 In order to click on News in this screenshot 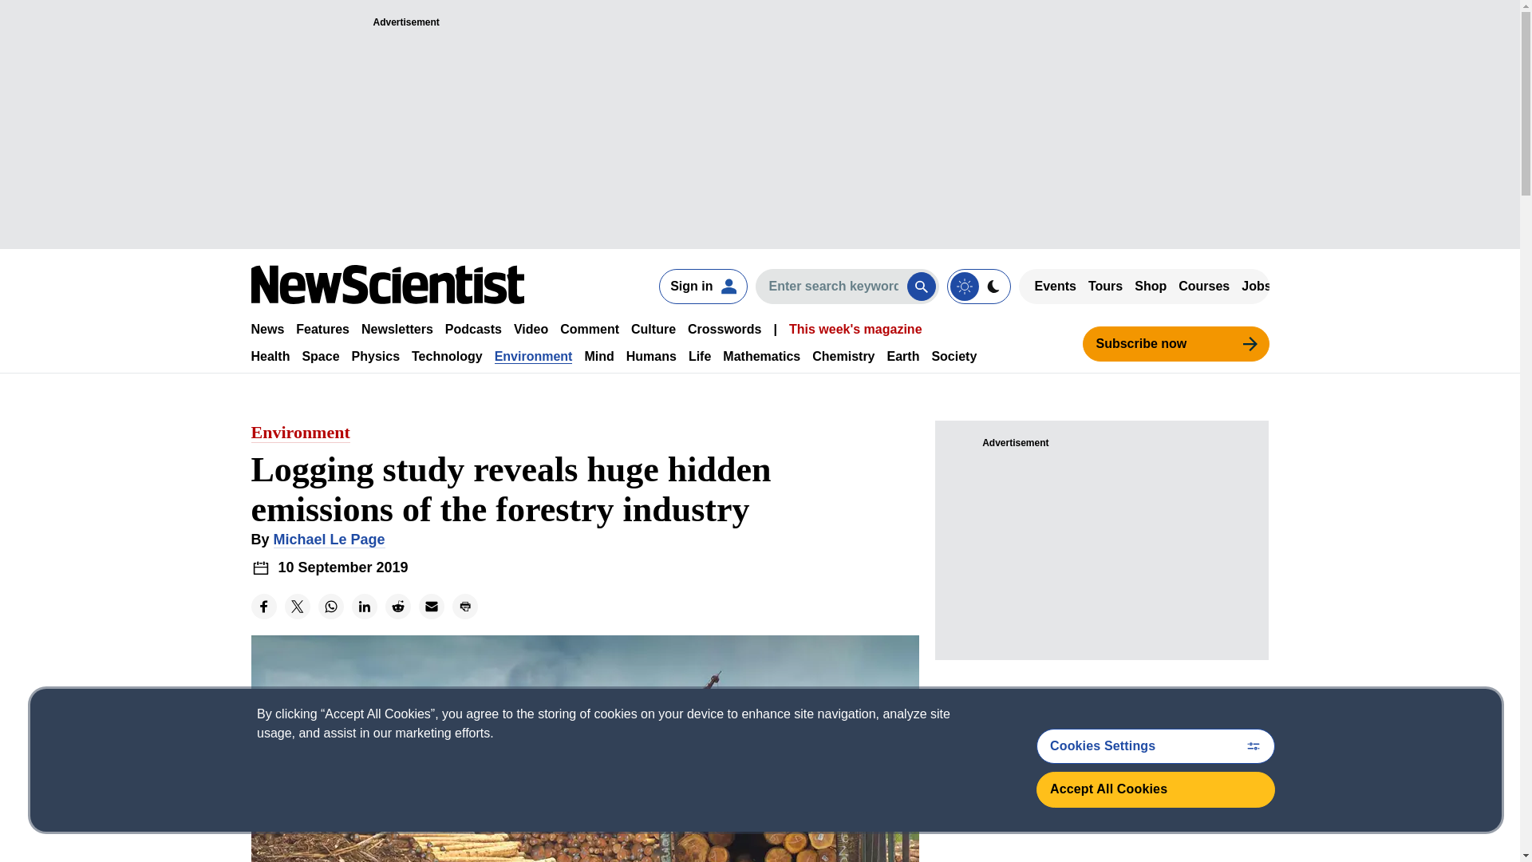, I will do `click(267, 329)`.